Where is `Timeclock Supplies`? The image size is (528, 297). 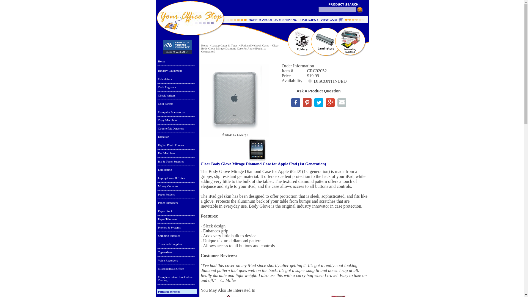
Timeclock Supplies is located at coordinates (177, 244).